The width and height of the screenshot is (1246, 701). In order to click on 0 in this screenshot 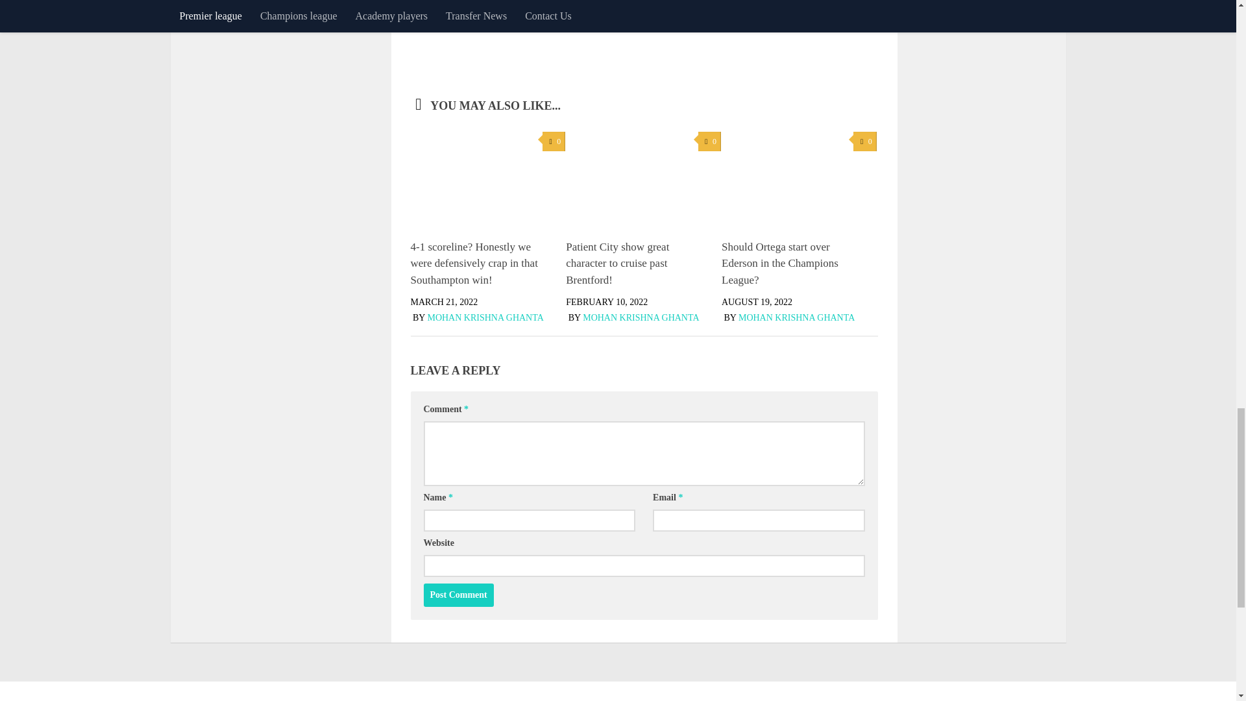, I will do `click(554, 141)`.